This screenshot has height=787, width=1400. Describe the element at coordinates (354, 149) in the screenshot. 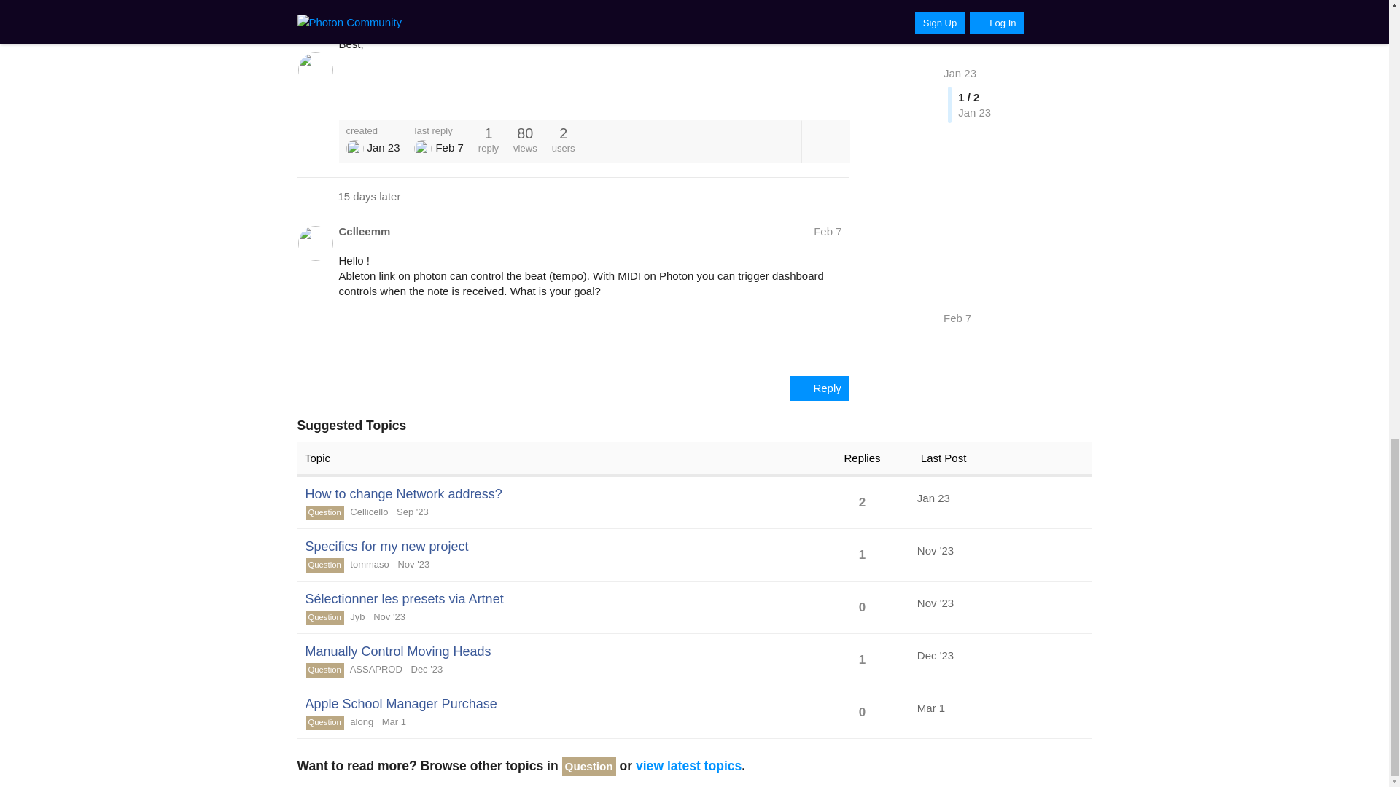

I see `Robin` at that location.